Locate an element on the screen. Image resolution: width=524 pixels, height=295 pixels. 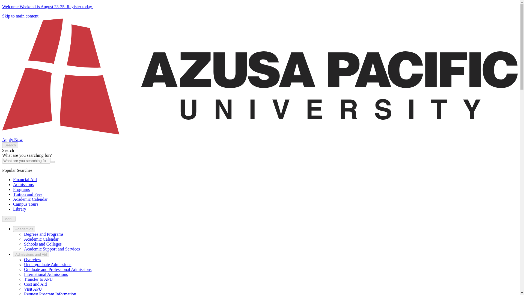
Campus Tours is located at coordinates (26, 204).